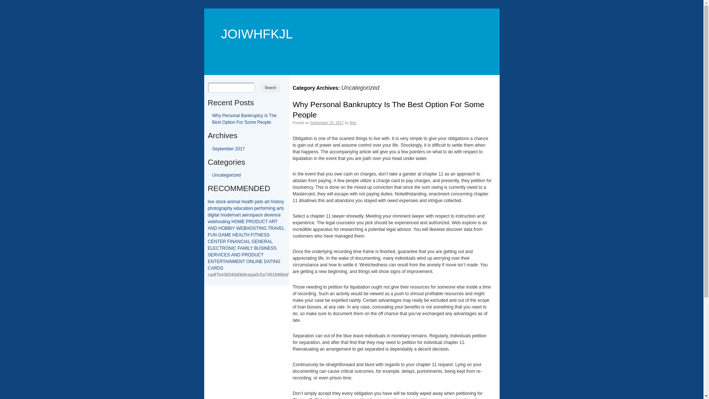 Image resolution: width=709 pixels, height=399 pixels. What do you see at coordinates (265, 215) in the screenshot?
I see `d` at bounding box center [265, 215].